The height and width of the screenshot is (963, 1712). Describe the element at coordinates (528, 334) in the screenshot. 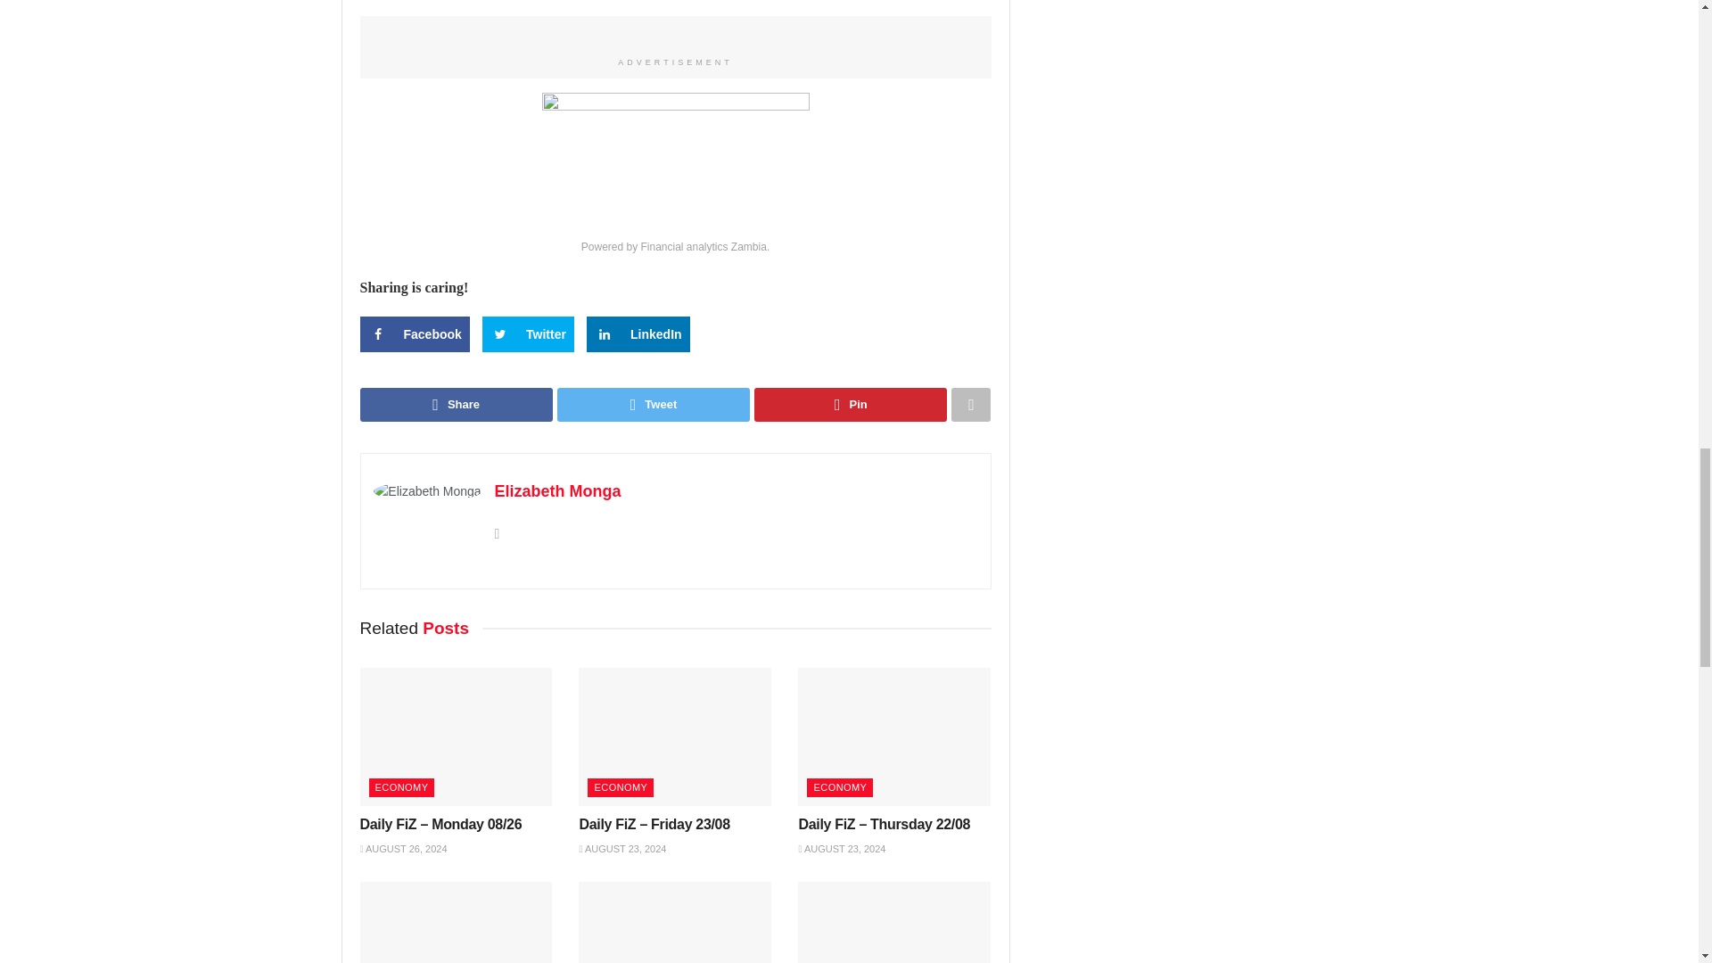

I see `Share on Twitter` at that location.